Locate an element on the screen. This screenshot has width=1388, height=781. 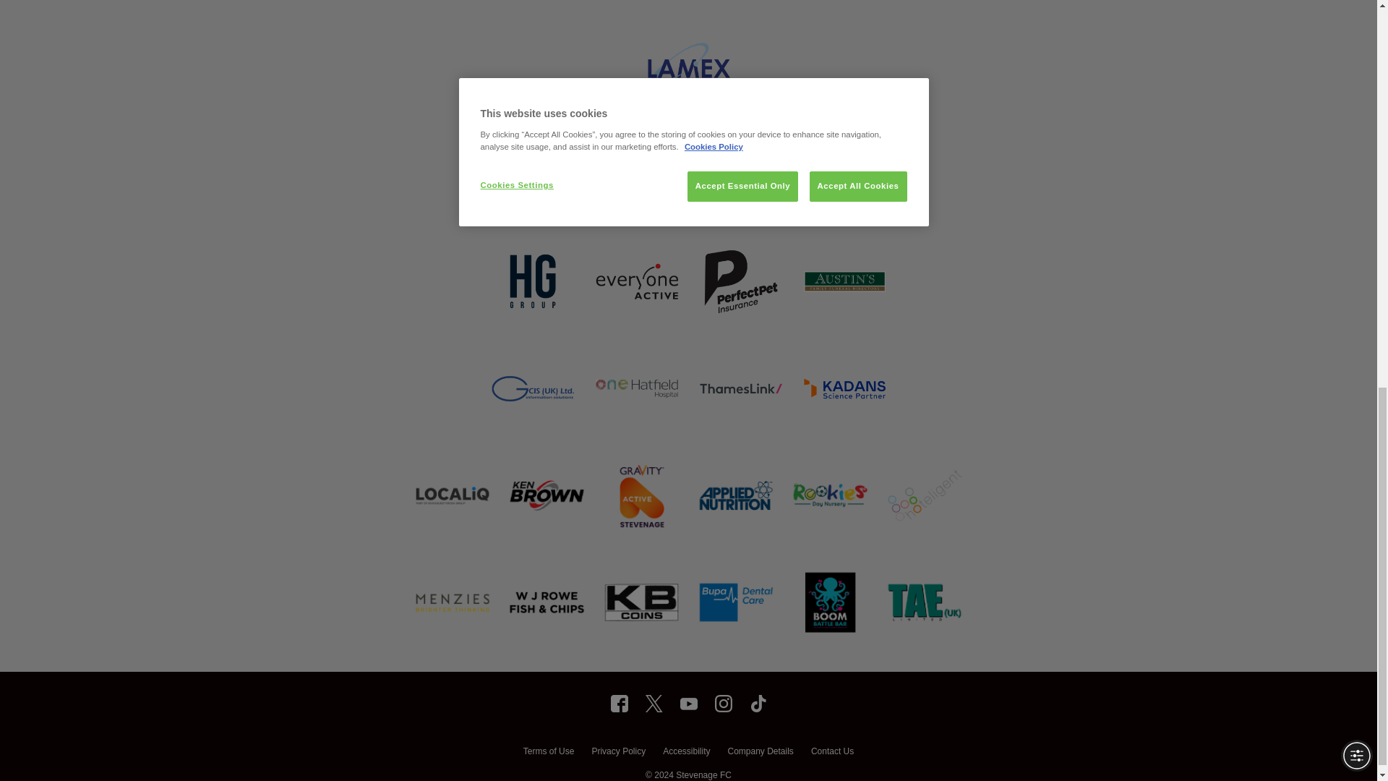
Contact Us is located at coordinates (831, 752).